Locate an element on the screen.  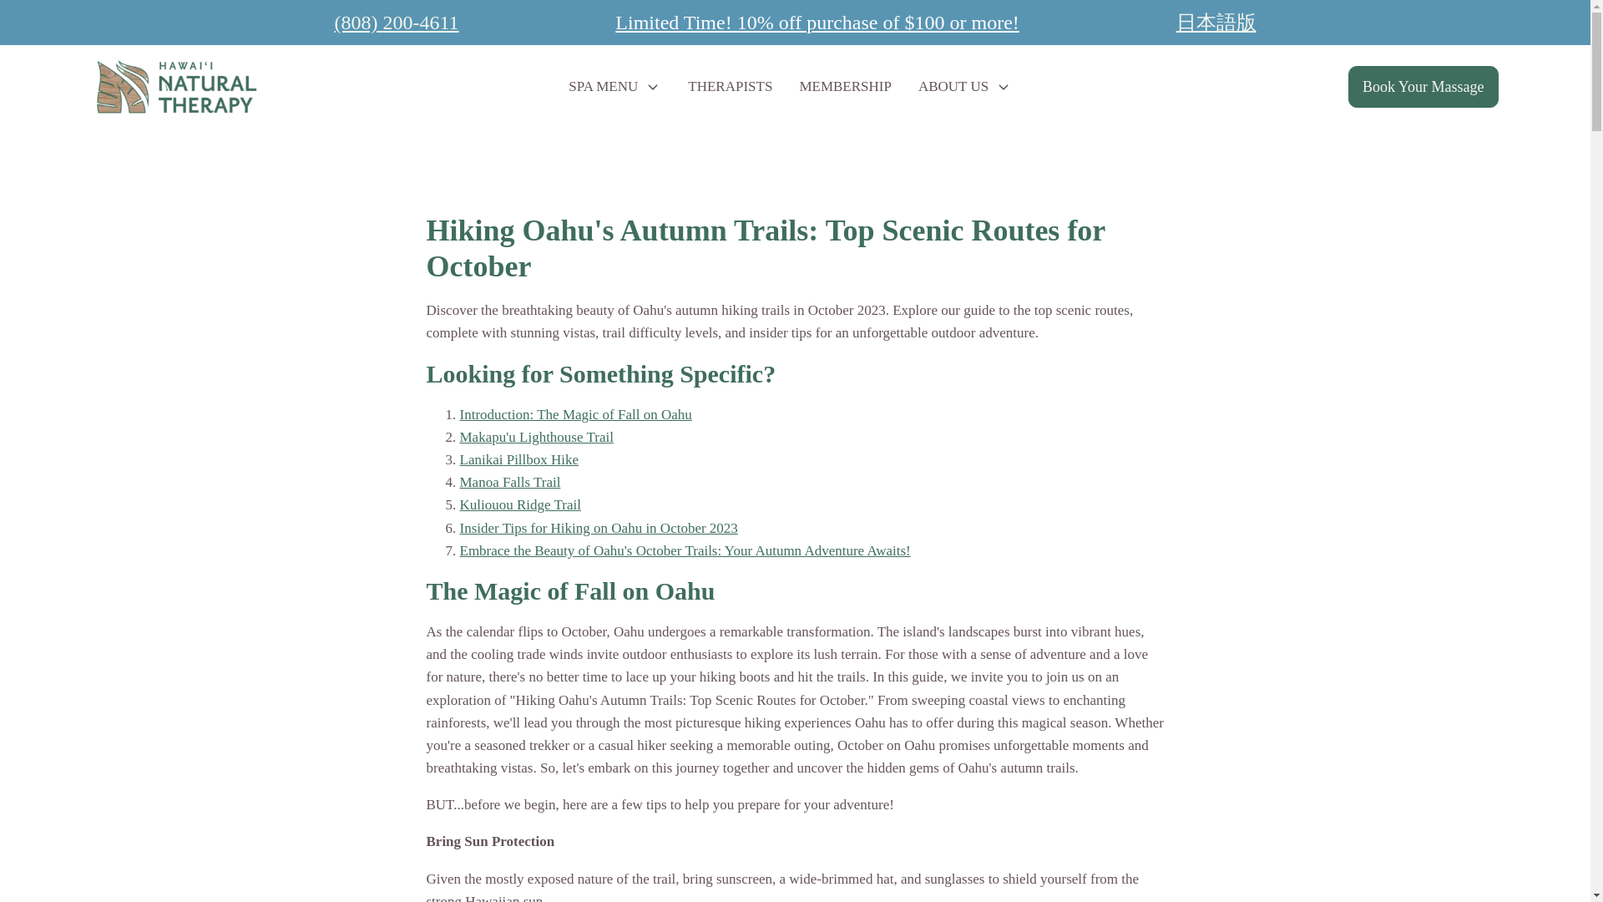
MEMBERSHIP is located at coordinates (845, 86).